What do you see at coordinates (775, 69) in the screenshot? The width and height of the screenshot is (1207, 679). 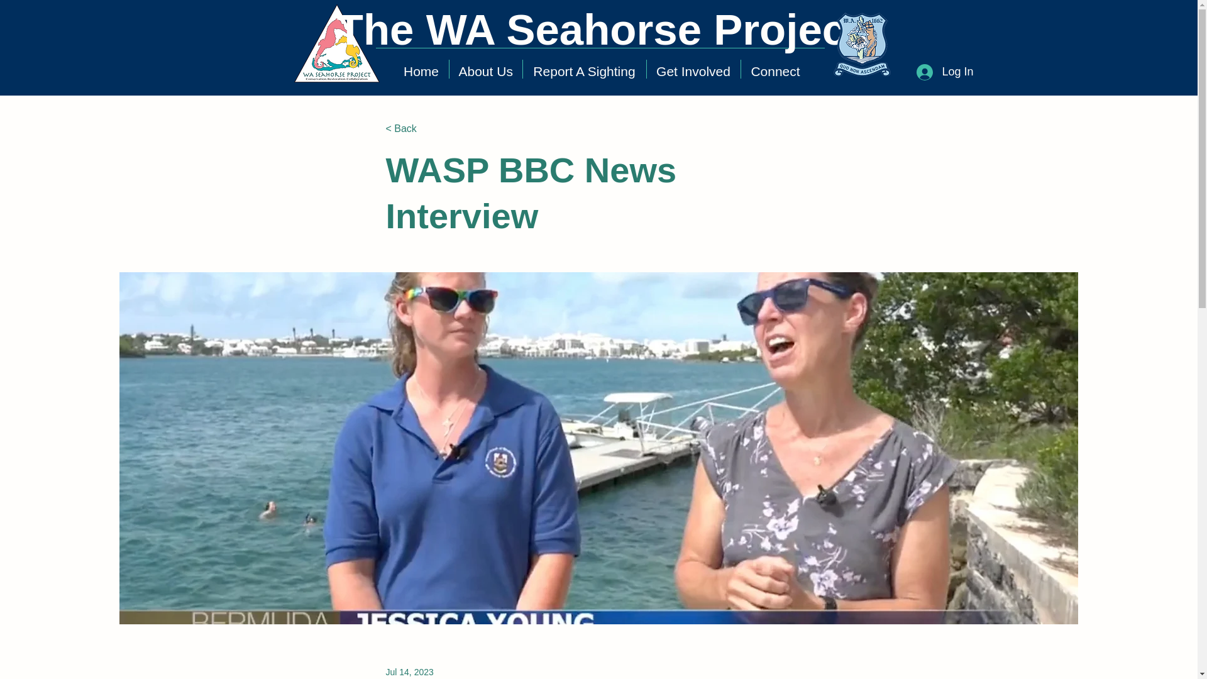 I see `Connect` at bounding box center [775, 69].